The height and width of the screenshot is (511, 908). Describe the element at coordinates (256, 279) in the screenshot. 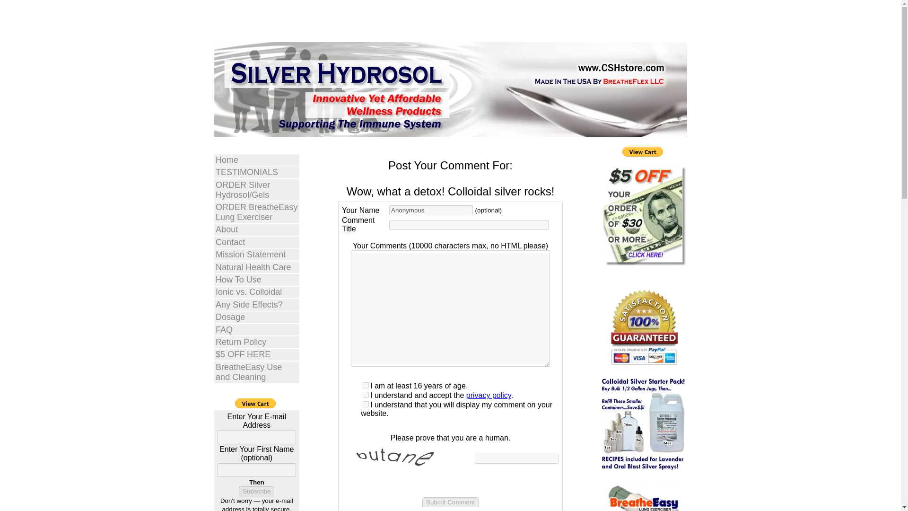

I see `How To Use` at that location.